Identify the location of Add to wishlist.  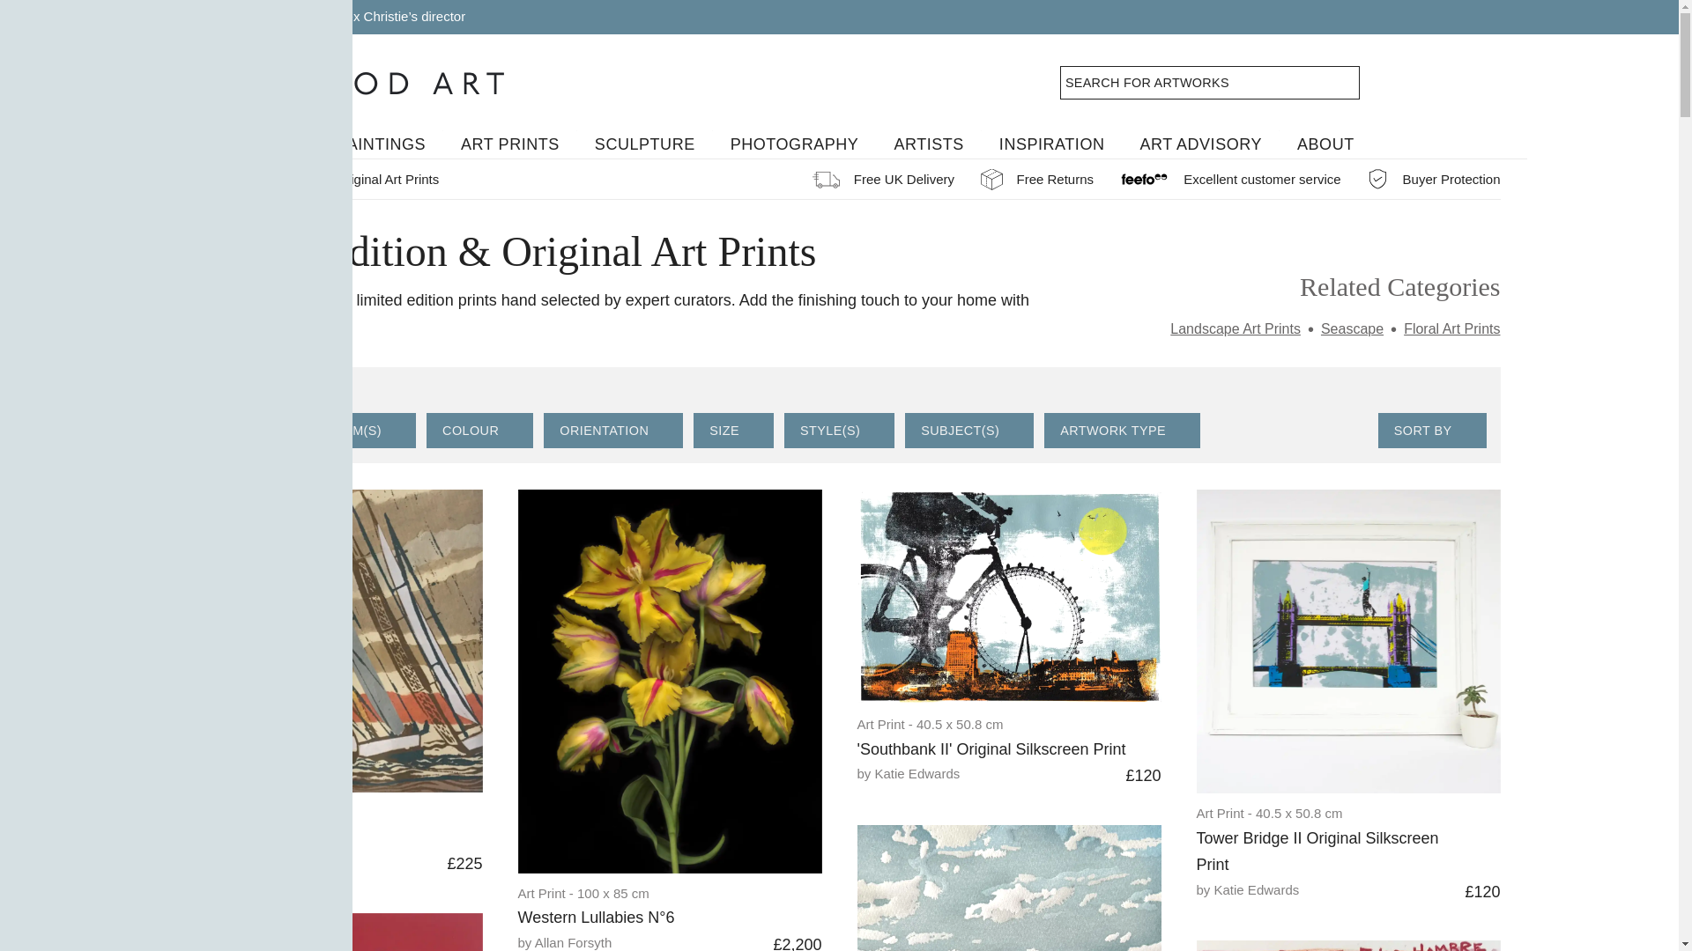
(813, 900).